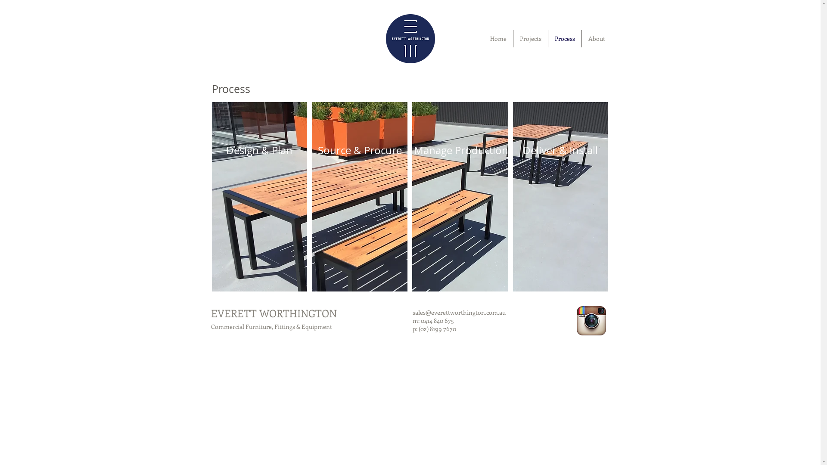 This screenshot has height=465, width=827. What do you see at coordinates (259, 150) in the screenshot?
I see `Design & Plan` at bounding box center [259, 150].